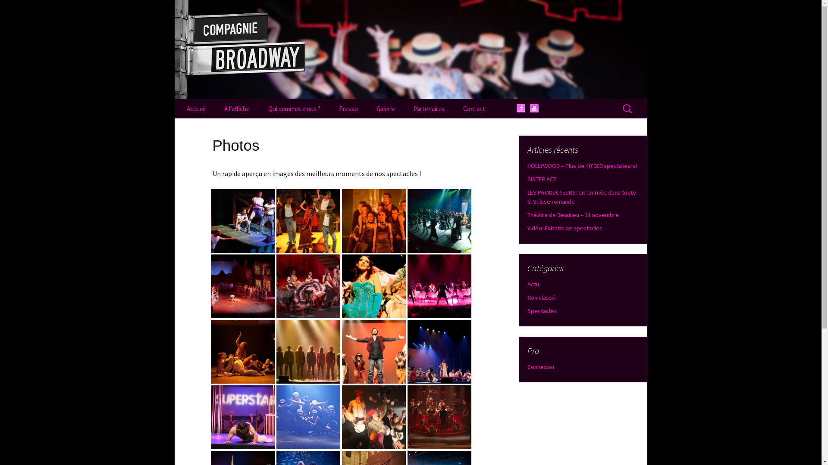  What do you see at coordinates (542, 179) in the screenshot?
I see `SISTER ACT` at bounding box center [542, 179].